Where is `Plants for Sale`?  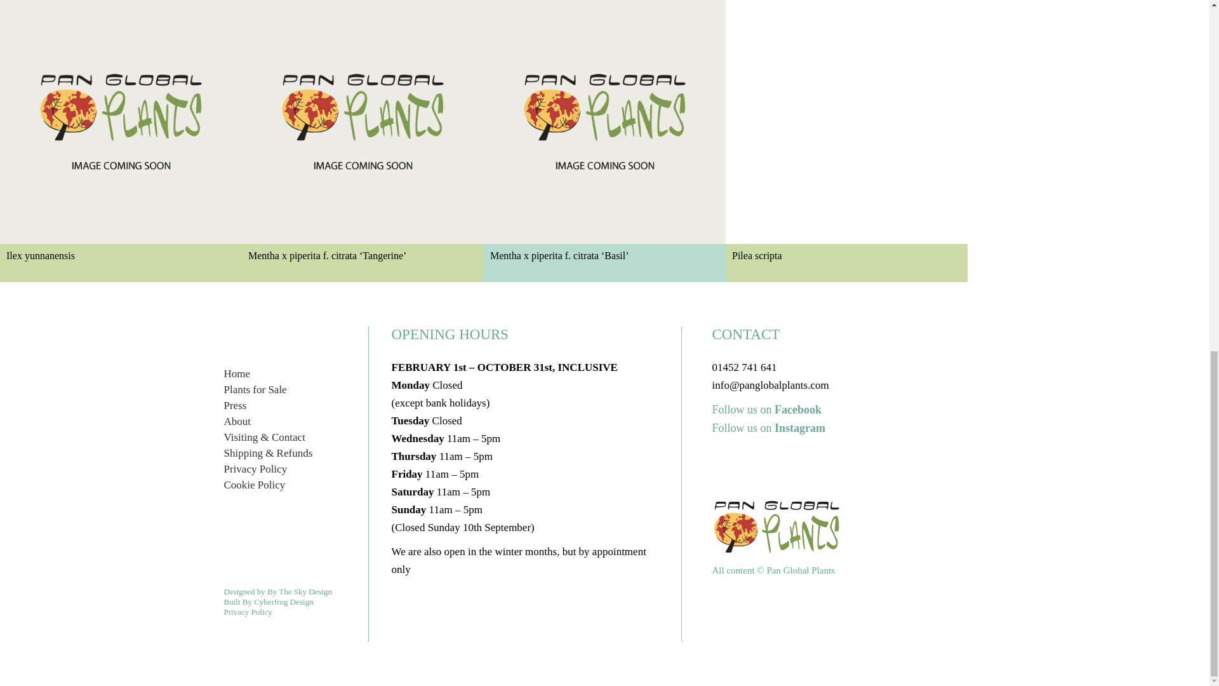
Plants for Sale is located at coordinates (255, 389).